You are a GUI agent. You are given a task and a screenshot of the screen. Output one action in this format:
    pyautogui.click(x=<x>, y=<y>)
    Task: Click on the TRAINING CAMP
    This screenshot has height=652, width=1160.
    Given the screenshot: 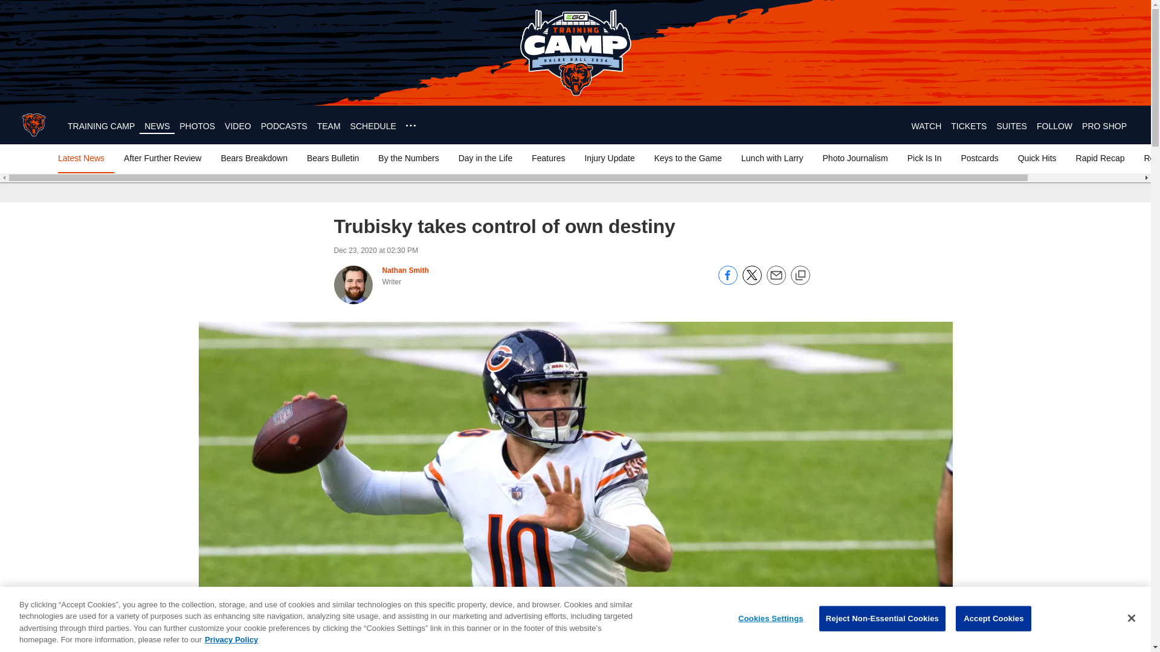 What is the action you would take?
    pyautogui.click(x=100, y=126)
    